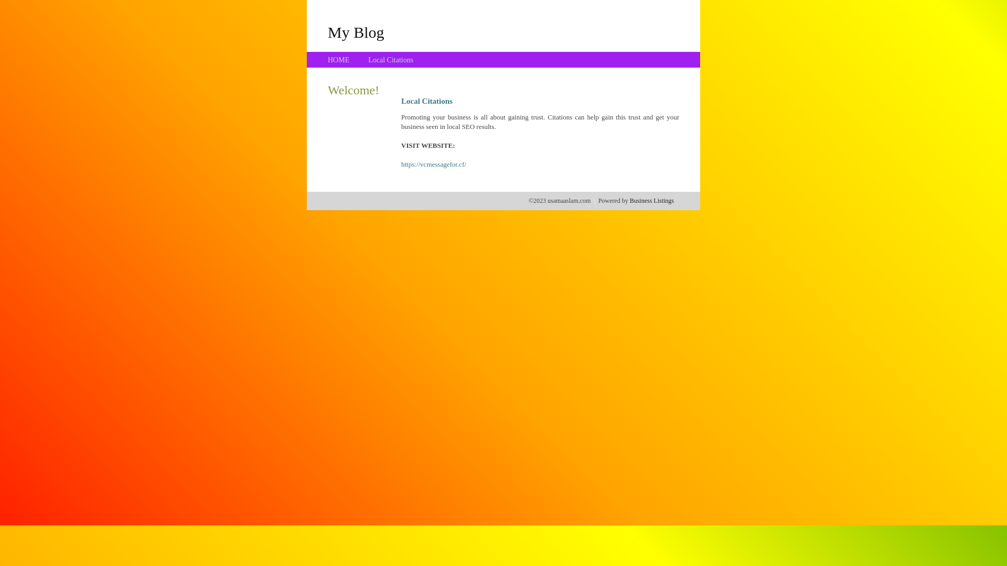 This screenshot has width=1007, height=566. Describe the element at coordinates (652, 201) in the screenshot. I see `Business Listings` at that location.